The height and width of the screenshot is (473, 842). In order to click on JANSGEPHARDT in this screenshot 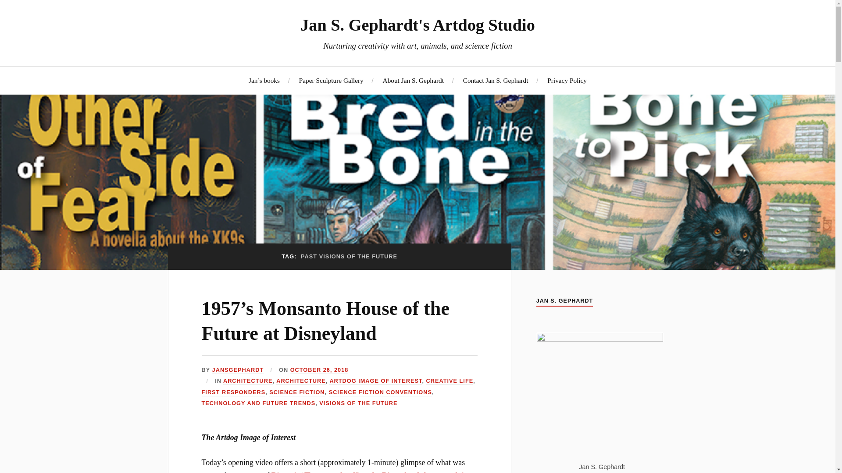, I will do `click(238, 371)`.